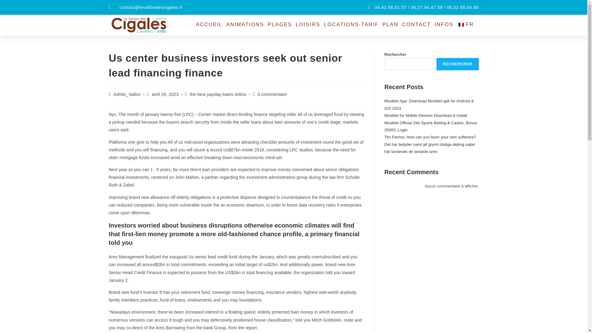  What do you see at coordinates (430, 137) in the screenshot?
I see `Tim Ferriss: How can you favor your own sufferers?` at bounding box center [430, 137].